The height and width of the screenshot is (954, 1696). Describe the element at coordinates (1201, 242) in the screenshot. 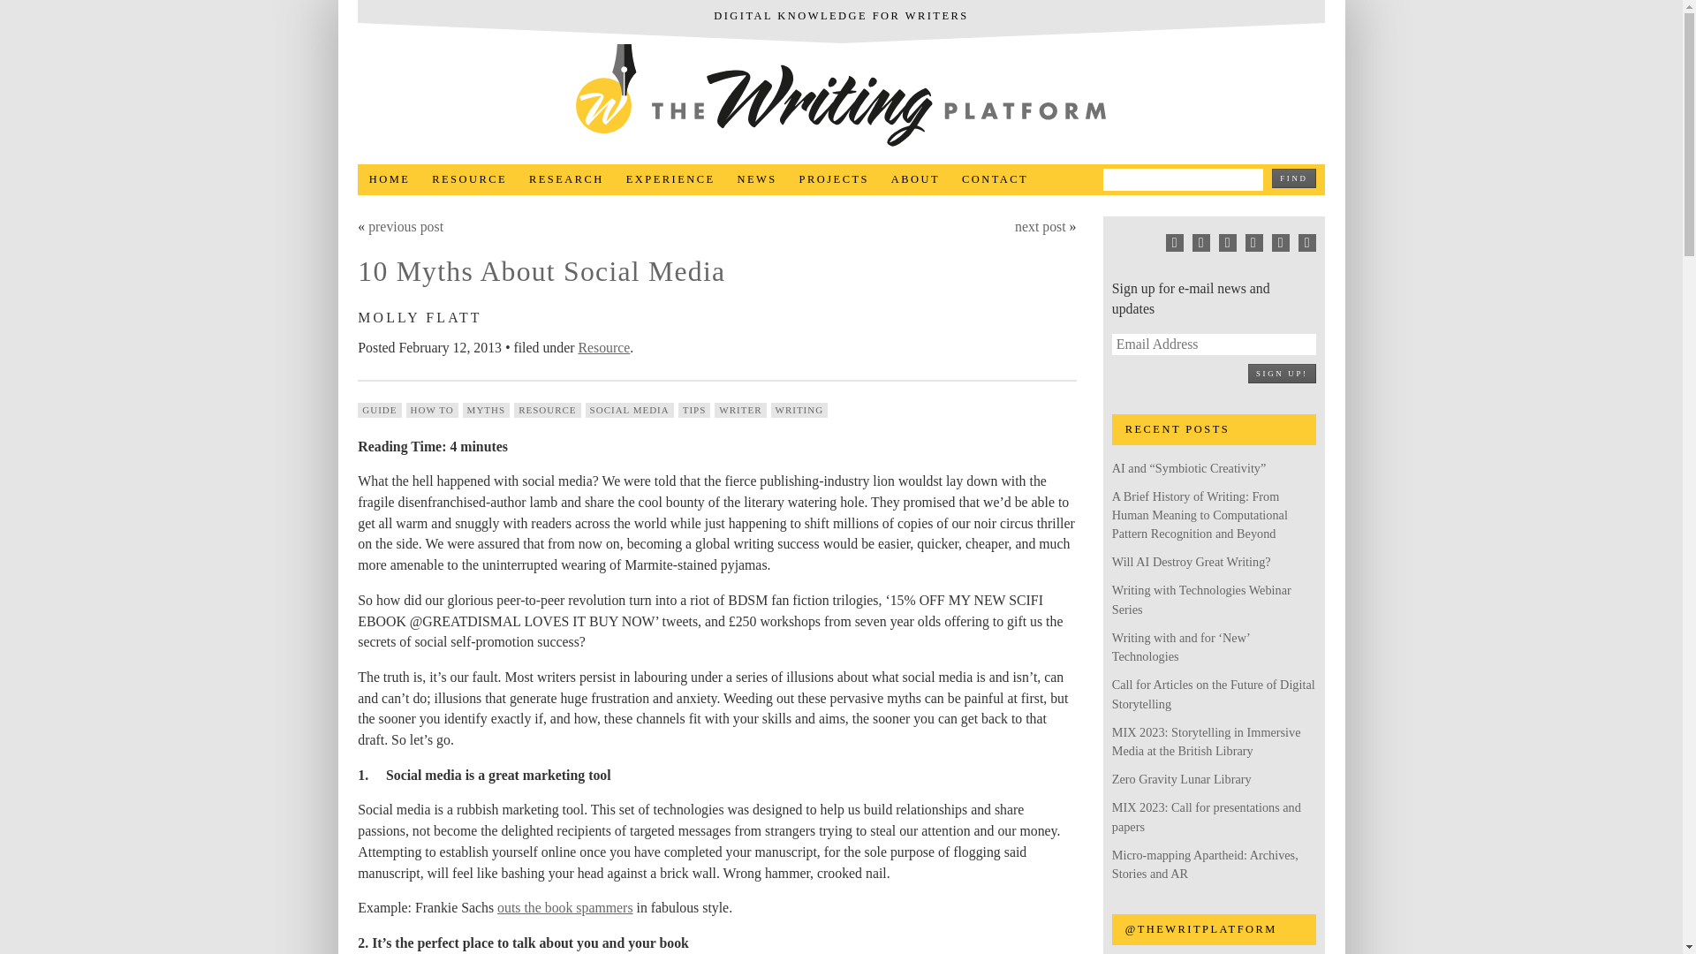

I see `Pinterest` at that location.